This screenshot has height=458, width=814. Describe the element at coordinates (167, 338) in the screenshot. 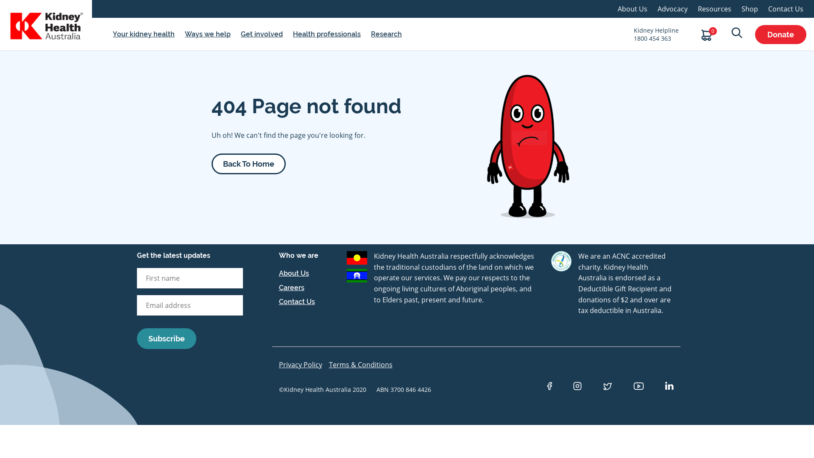

I see `Subscribe` at that location.